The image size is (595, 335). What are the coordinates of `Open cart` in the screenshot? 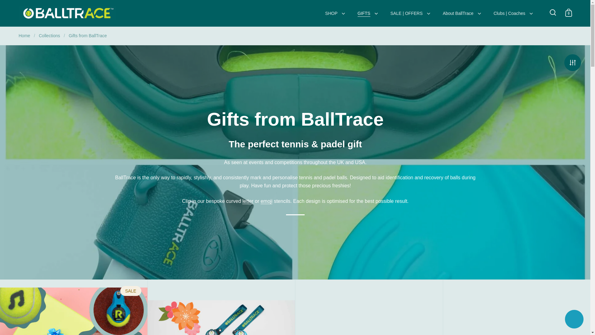 It's located at (568, 12).